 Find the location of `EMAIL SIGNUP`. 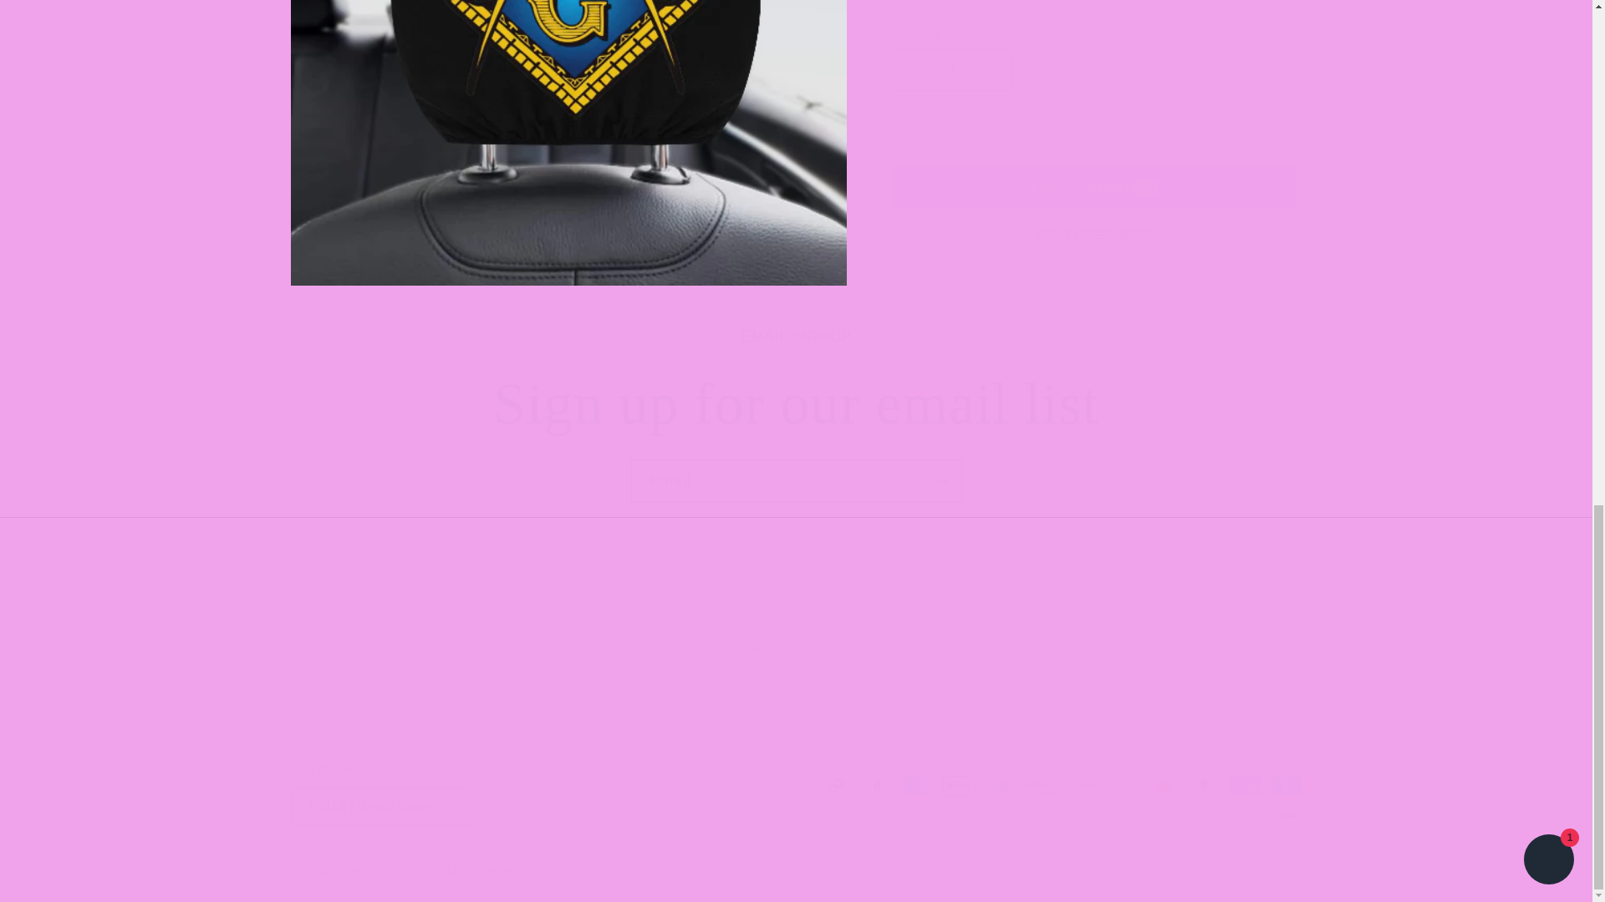

EMAIL SIGNUP is located at coordinates (797, 336).